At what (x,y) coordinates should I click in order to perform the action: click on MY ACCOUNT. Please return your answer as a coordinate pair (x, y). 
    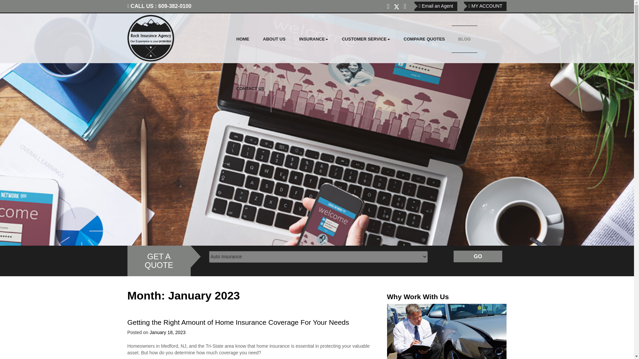
    Looking at the image, I should click on (485, 6).